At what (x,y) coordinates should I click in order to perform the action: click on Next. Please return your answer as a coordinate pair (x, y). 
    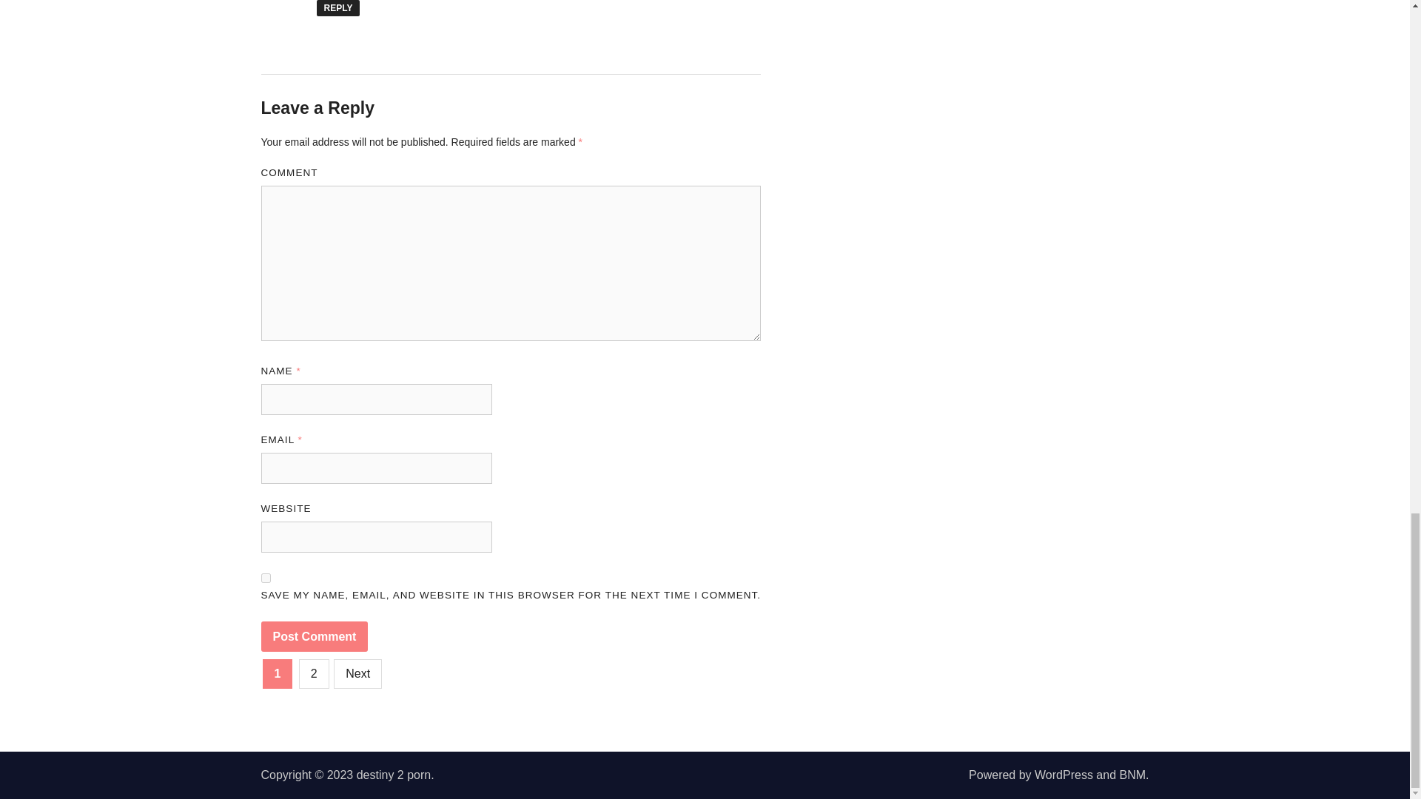
    Looking at the image, I should click on (358, 673).